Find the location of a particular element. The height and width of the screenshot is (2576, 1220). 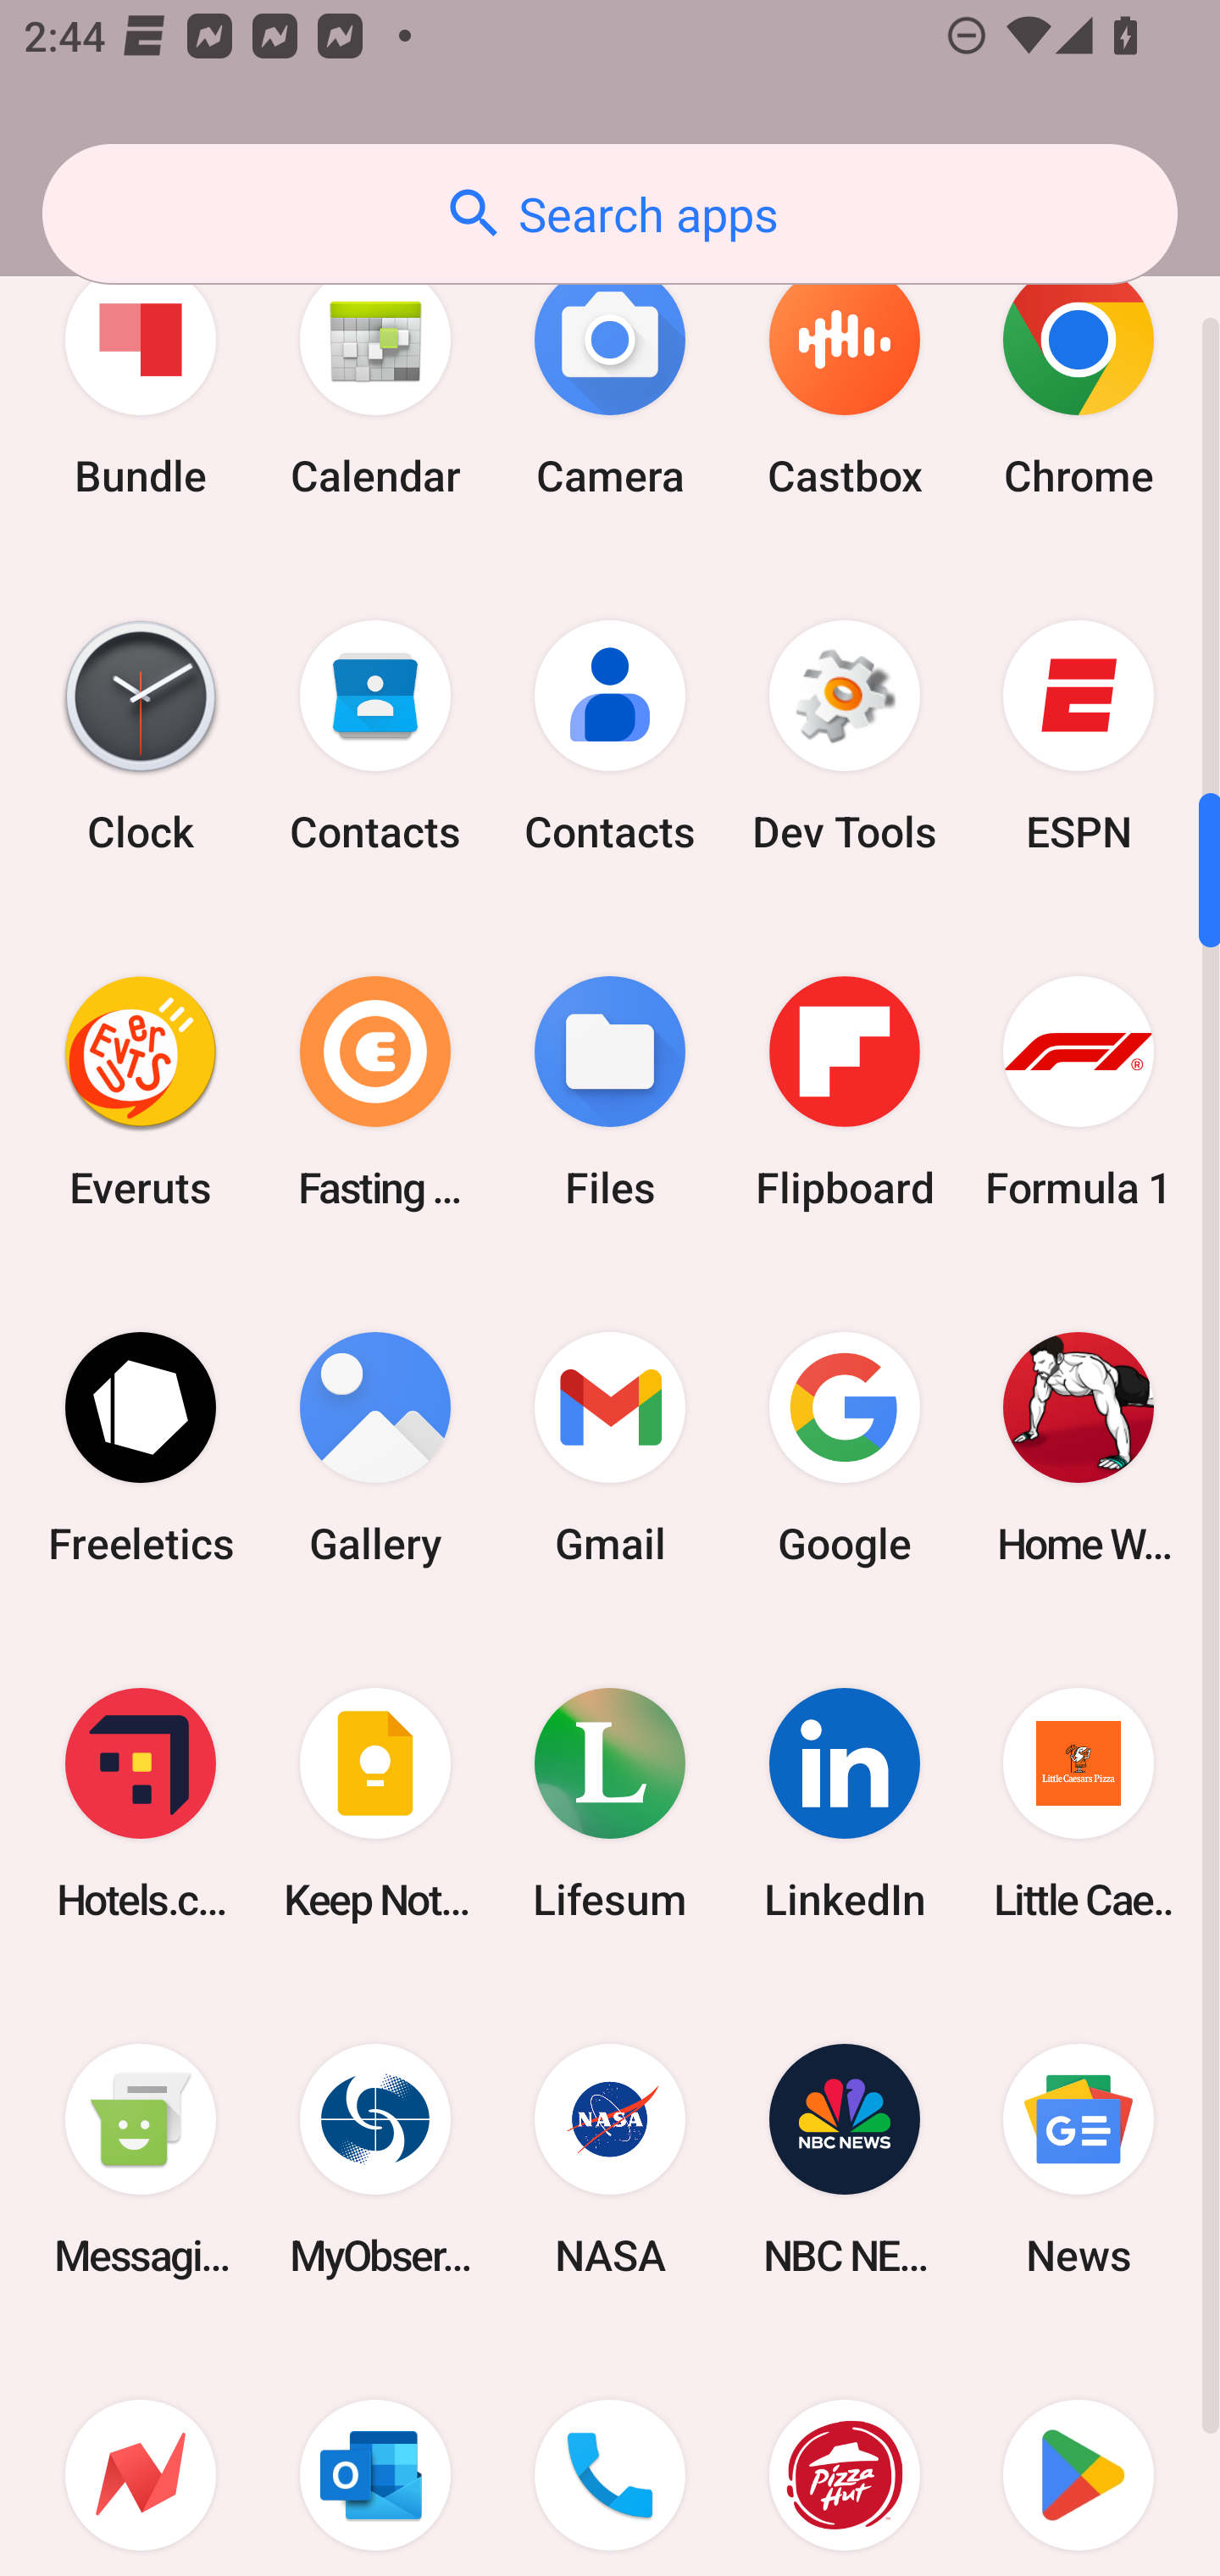

Gmail is located at coordinates (610, 1447).